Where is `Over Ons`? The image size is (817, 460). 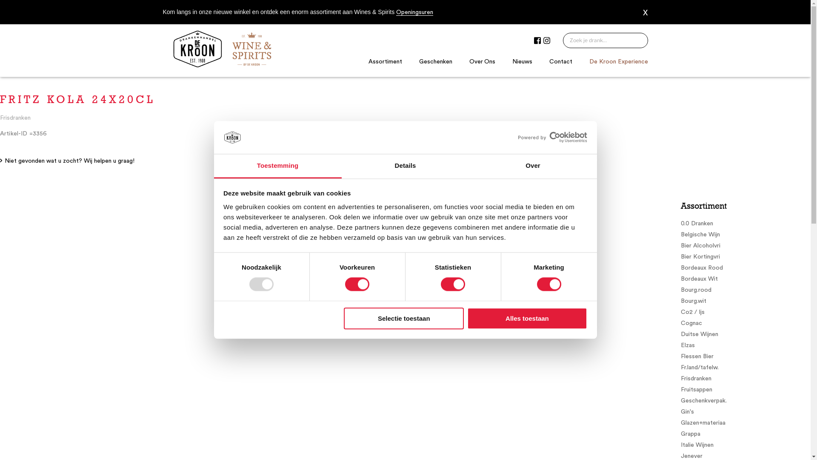 Over Ons is located at coordinates (483, 62).